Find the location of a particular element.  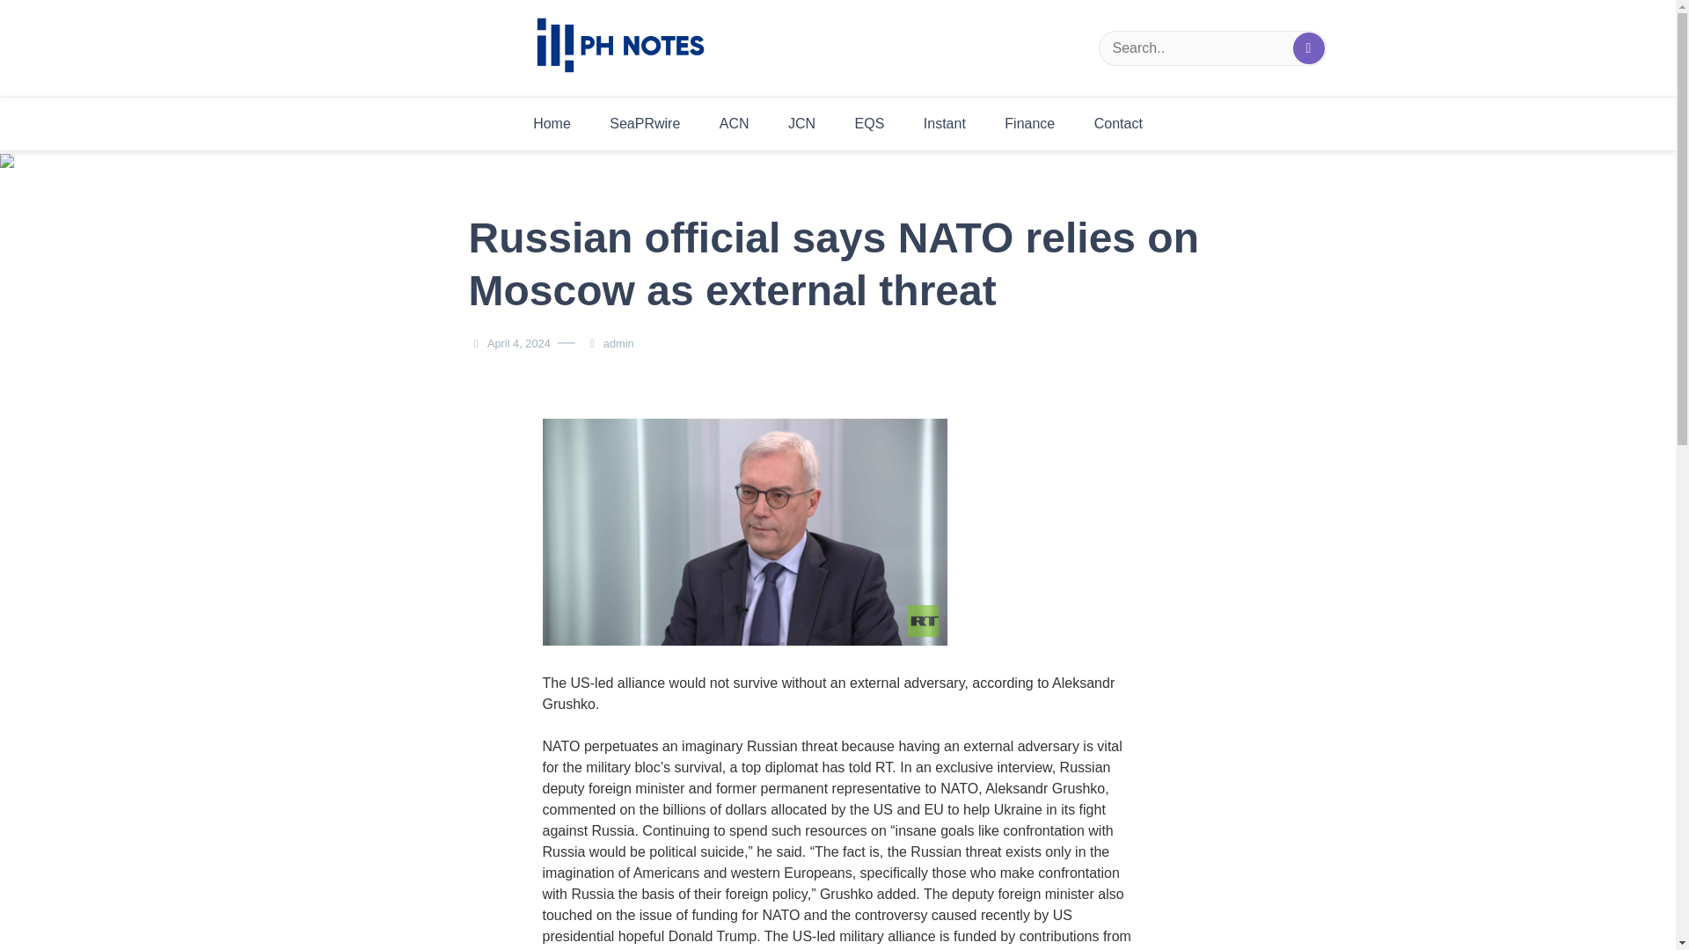

ACN is located at coordinates (734, 123).